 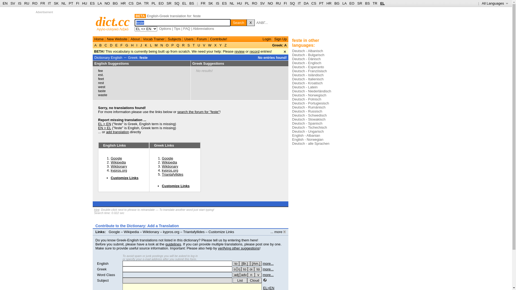 What do you see at coordinates (176, 186) in the screenshot?
I see `Customize Links` at bounding box center [176, 186].